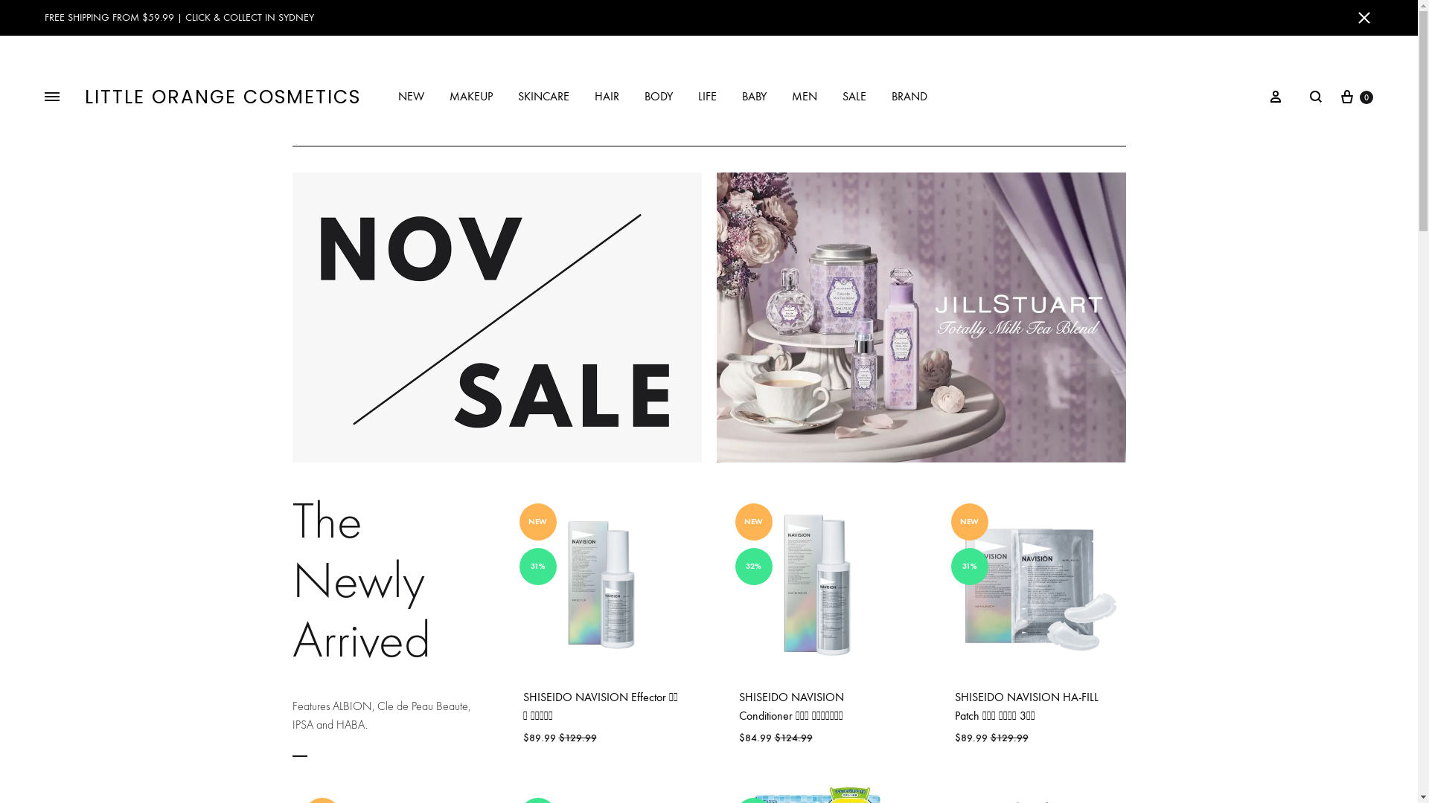 The image size is (1429, 803). What do you see at coordinates (707, 97) in the screenshot?
I see `LIFE` at bounding box center [707, 97].